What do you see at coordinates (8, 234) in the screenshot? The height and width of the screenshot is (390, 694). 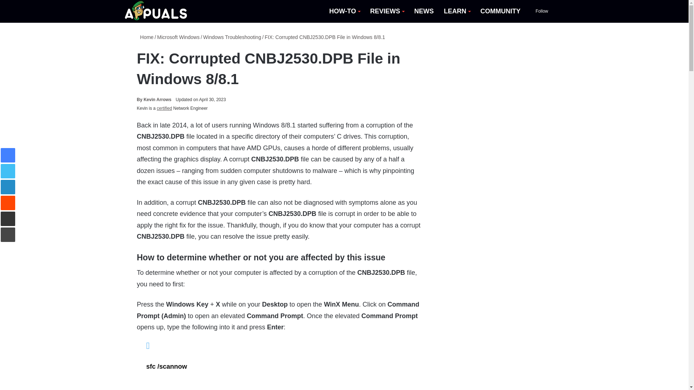 I see `Print` at bounding box center [8, 234].